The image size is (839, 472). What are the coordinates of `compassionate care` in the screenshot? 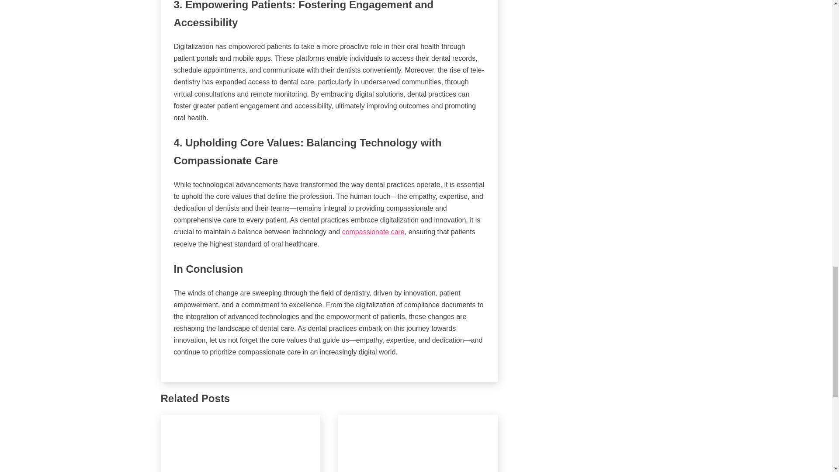 It's located at (373, 232).